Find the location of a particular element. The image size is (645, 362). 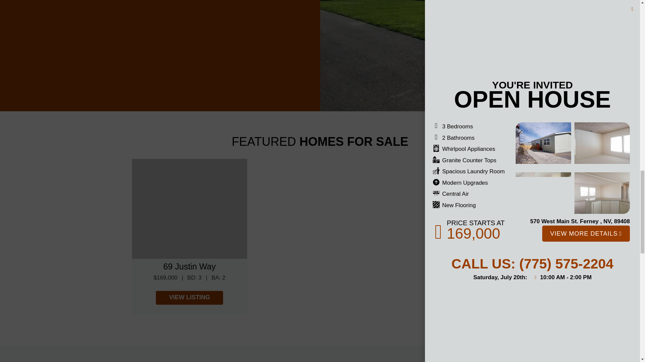

69 Justin Way is located at coordinates (189, 296).